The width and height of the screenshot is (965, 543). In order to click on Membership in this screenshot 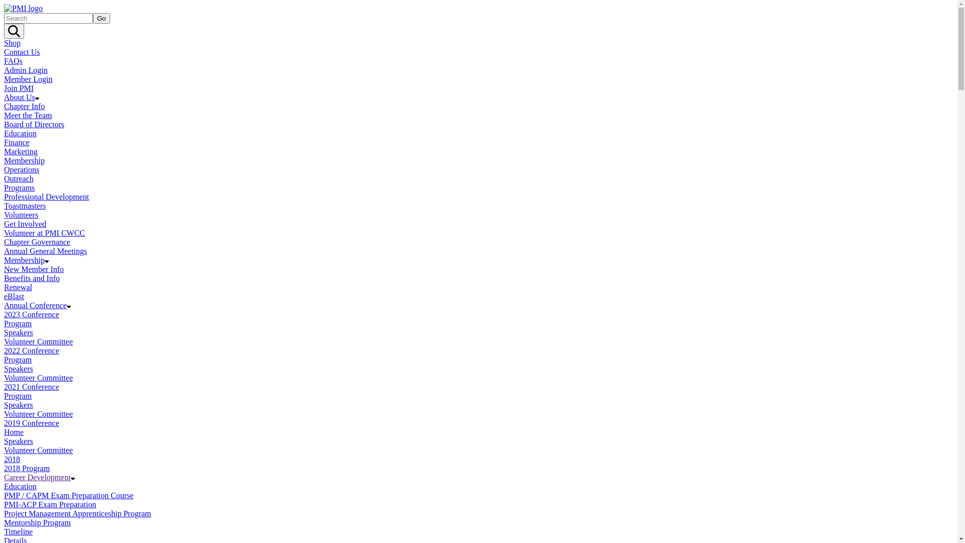, I will do `click(26, 260)`.